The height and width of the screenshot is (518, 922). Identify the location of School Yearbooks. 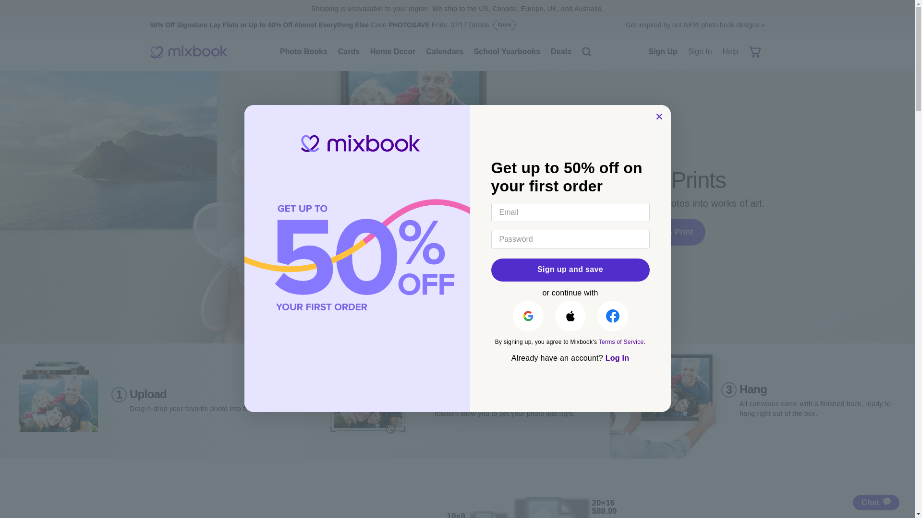
(507, 52).